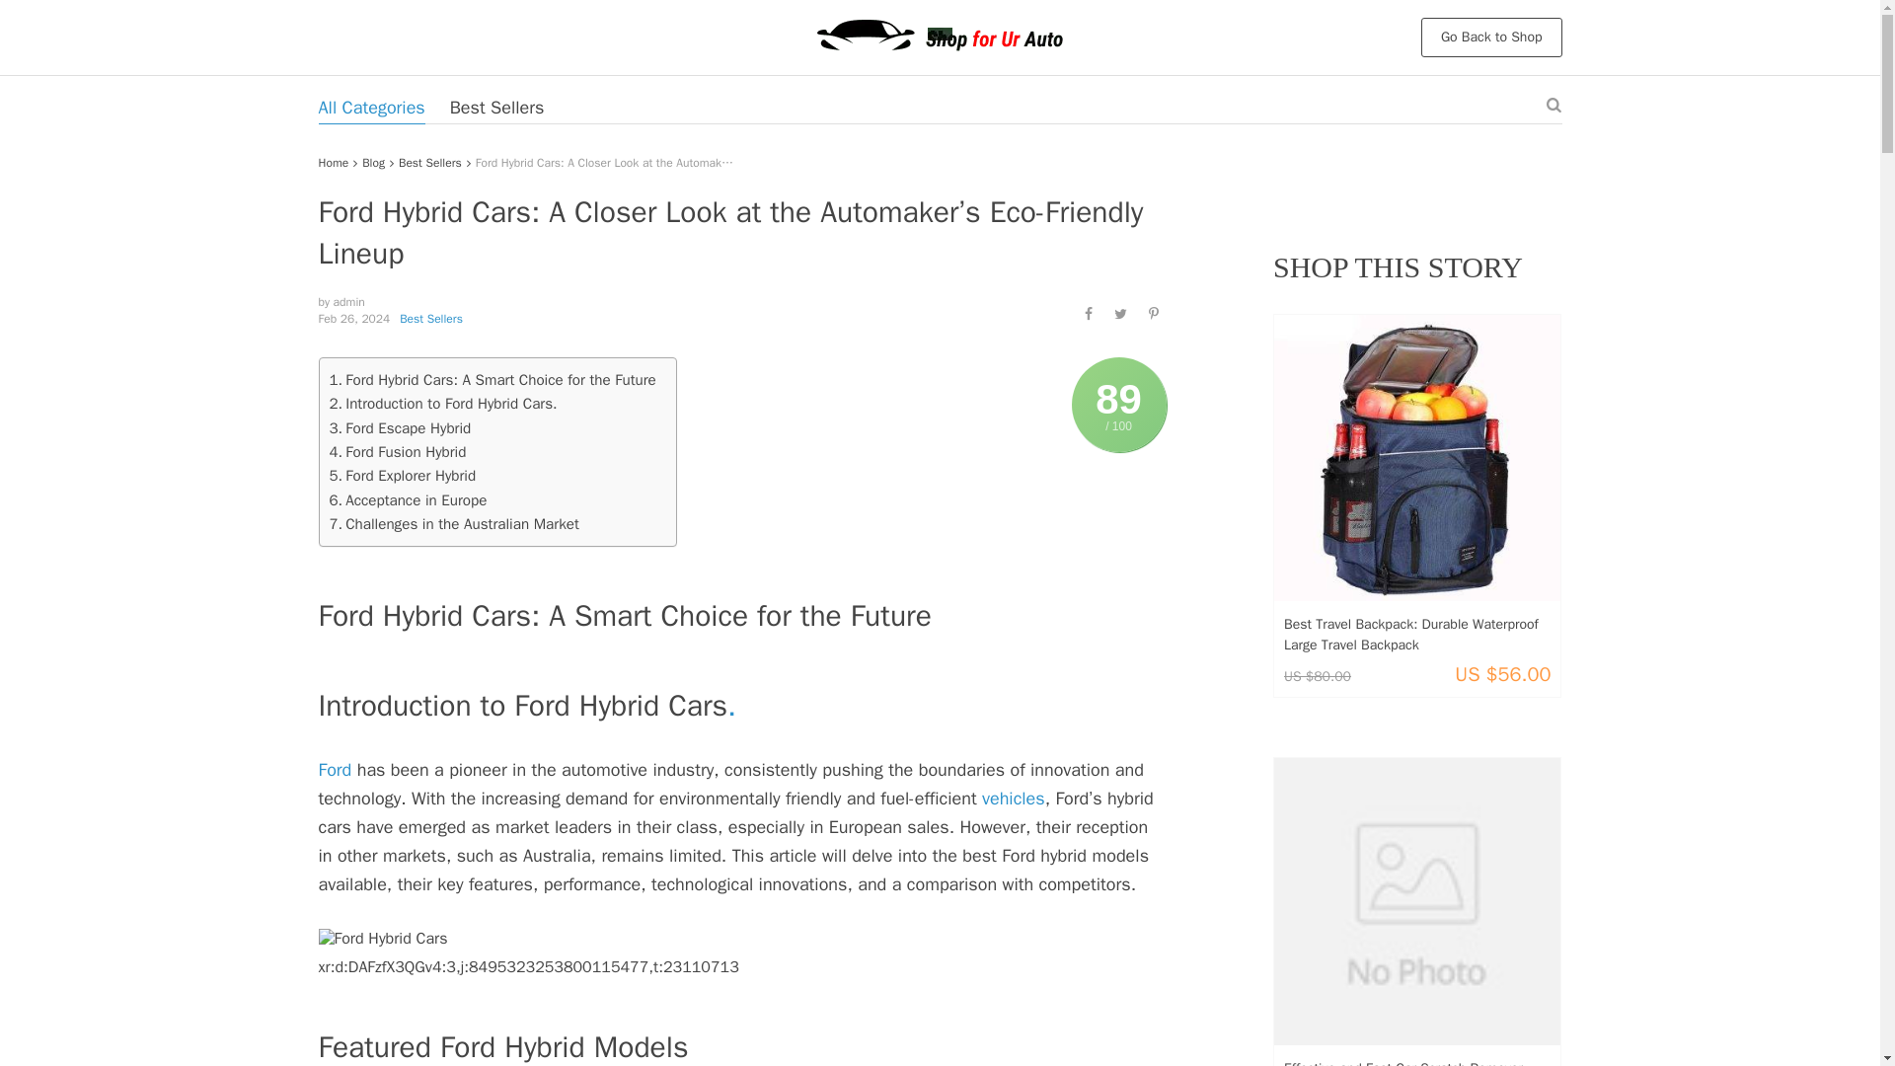  I want to click on Introduction to Ford Hybrid Cars., so click(443, 404).